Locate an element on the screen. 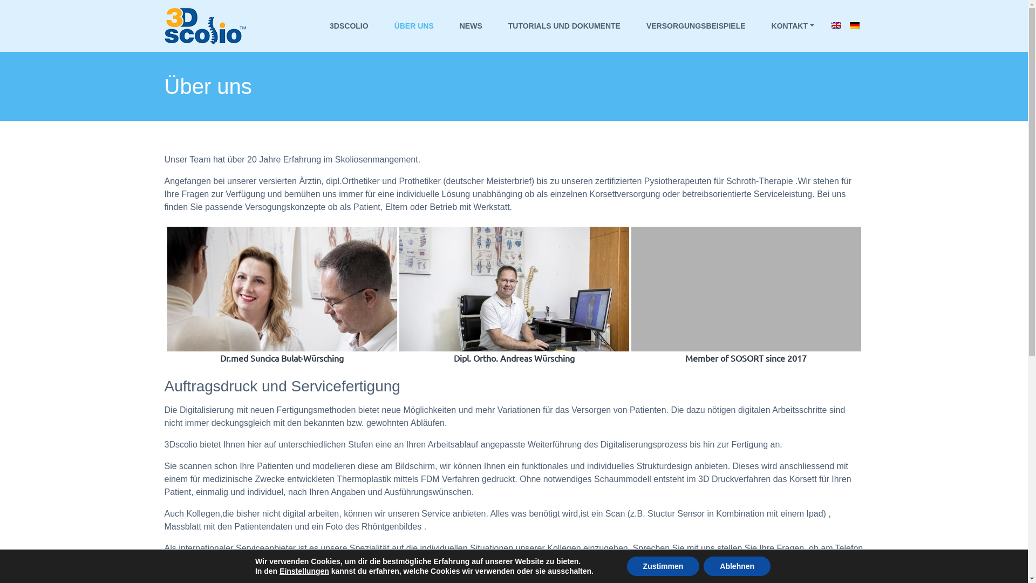  TUTORIALS UND DOKUMENTE is located at coordinates (564, 26).